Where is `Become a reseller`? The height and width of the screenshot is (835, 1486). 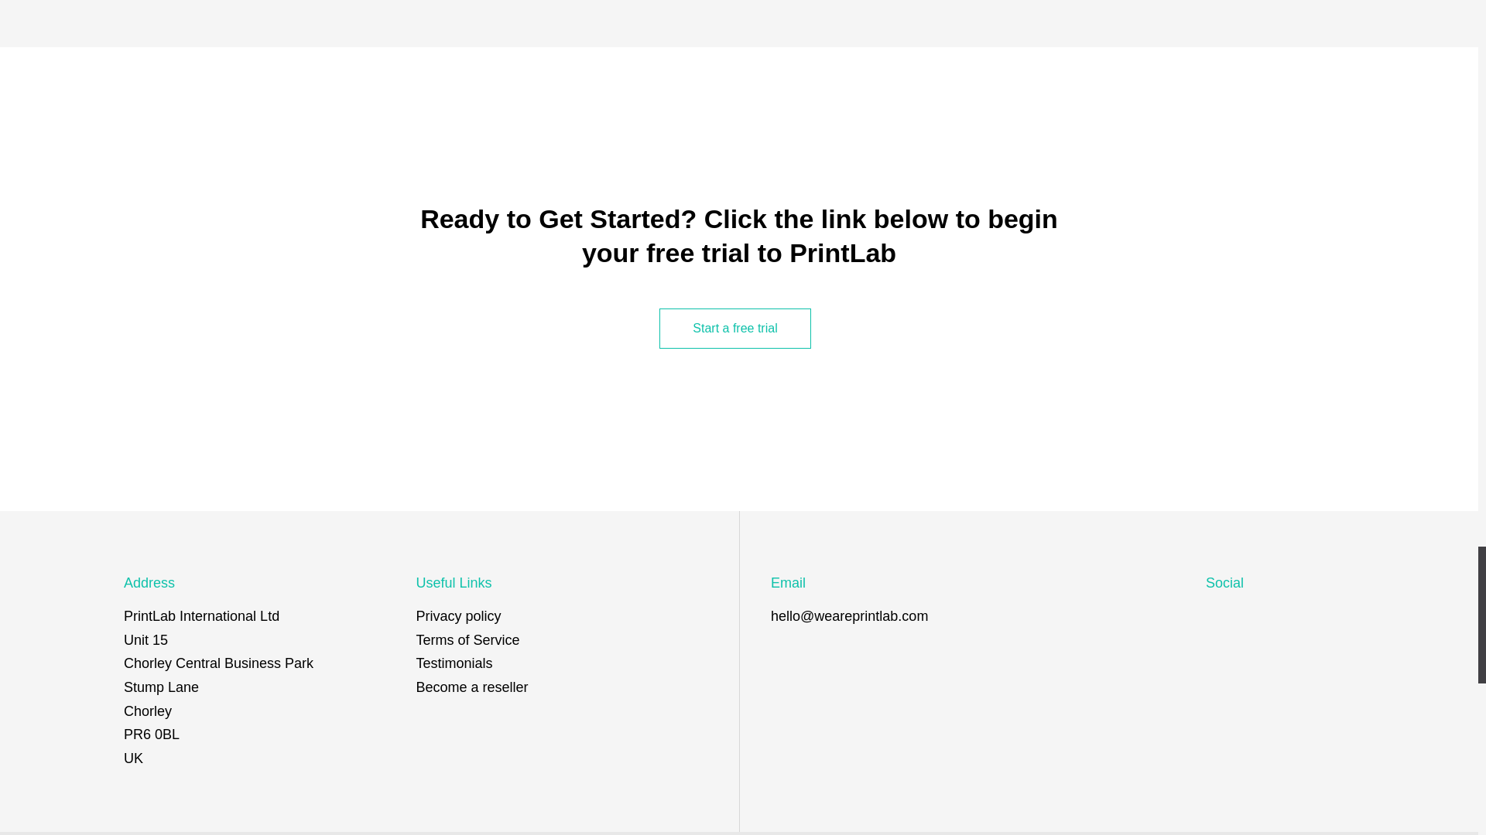
Become a reseller is located at coordinates (472, 687).